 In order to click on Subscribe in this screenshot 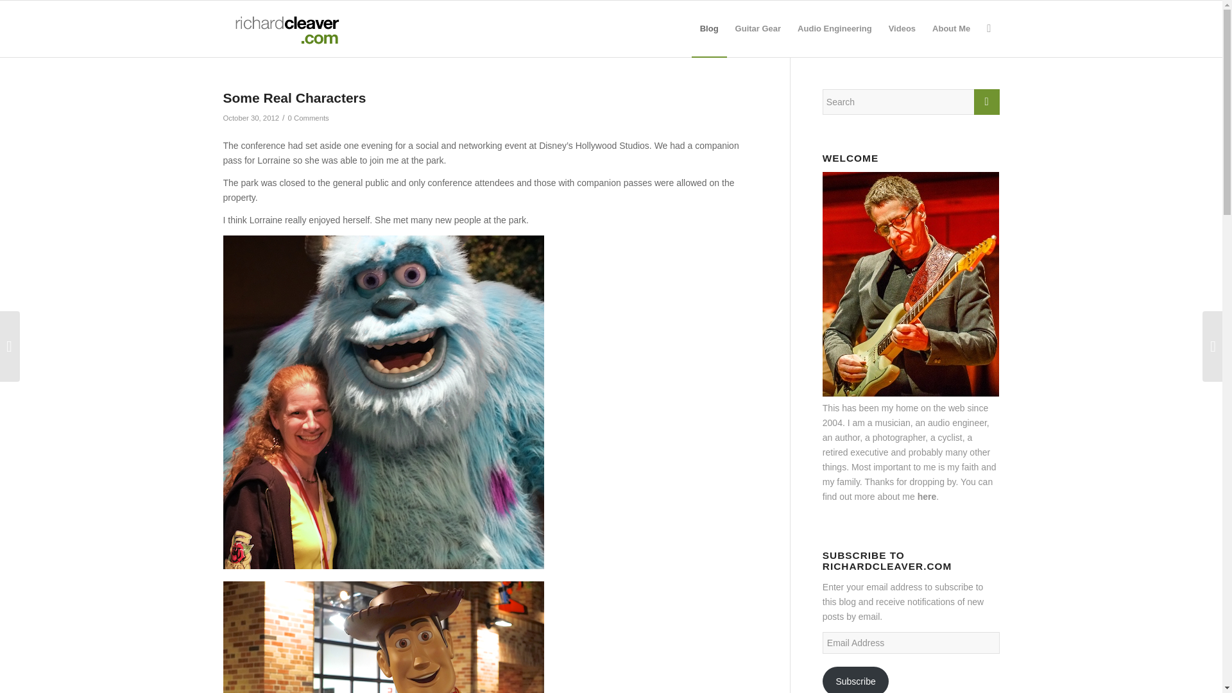, I will do `click(856, 680)`.